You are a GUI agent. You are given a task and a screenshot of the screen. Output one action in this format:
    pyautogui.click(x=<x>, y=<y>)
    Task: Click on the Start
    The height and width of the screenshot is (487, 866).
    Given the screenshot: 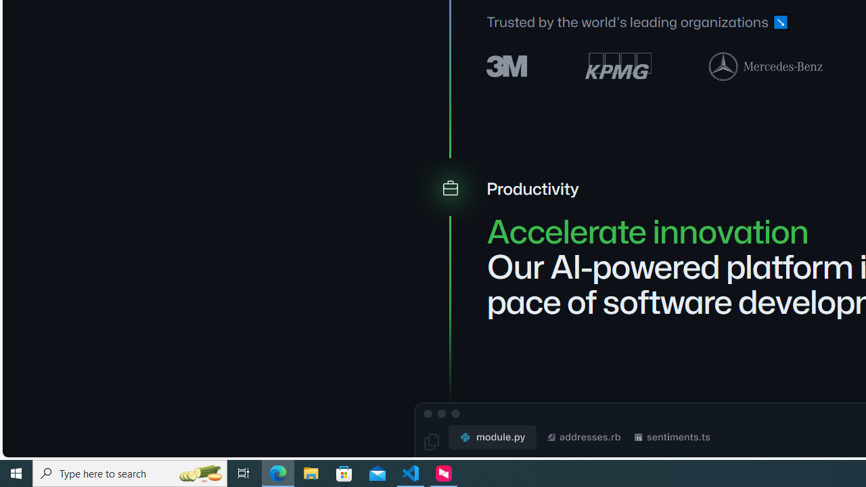 What is the action you would take?
    pyautogui.click(x=16, y=473)
    